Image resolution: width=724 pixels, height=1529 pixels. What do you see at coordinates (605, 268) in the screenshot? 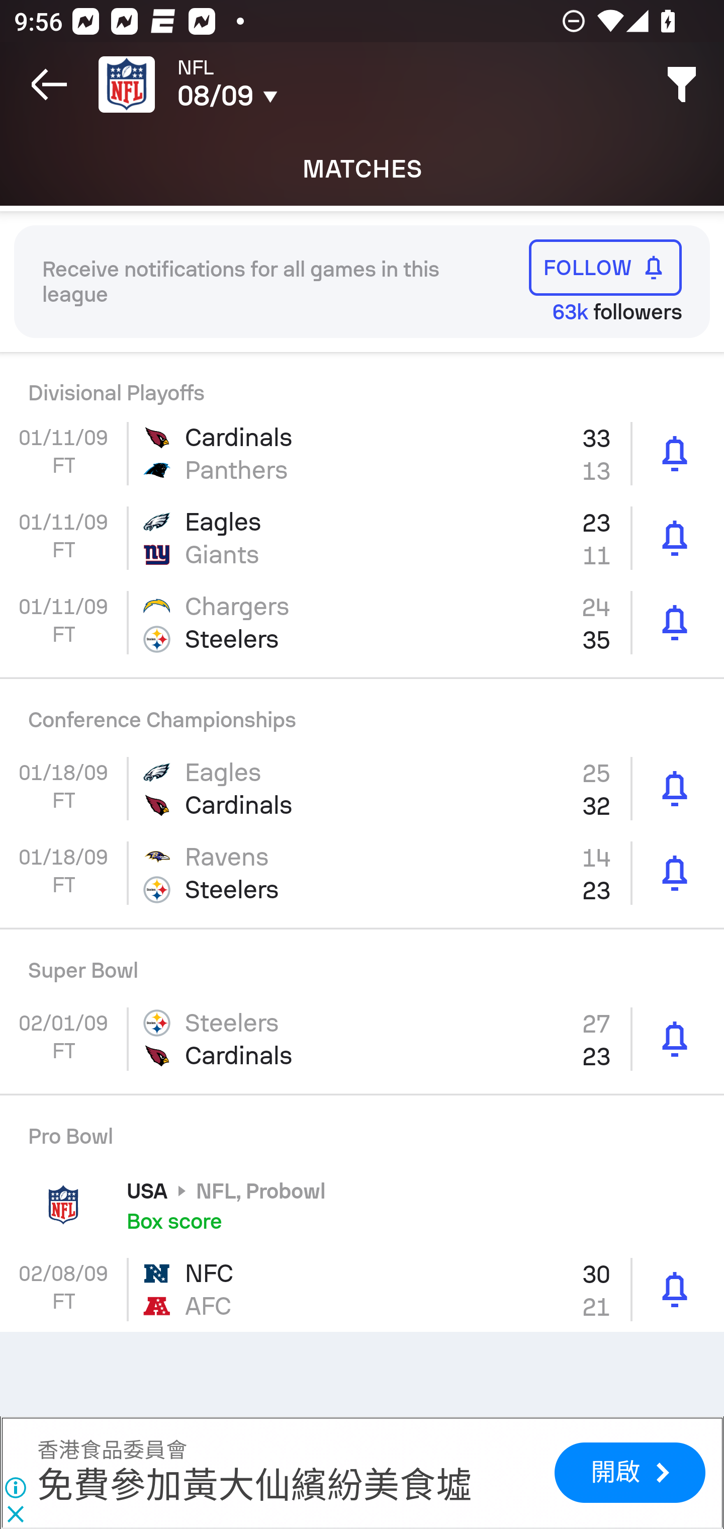
I see `FOLLOW` at bounding box center [605, 268].